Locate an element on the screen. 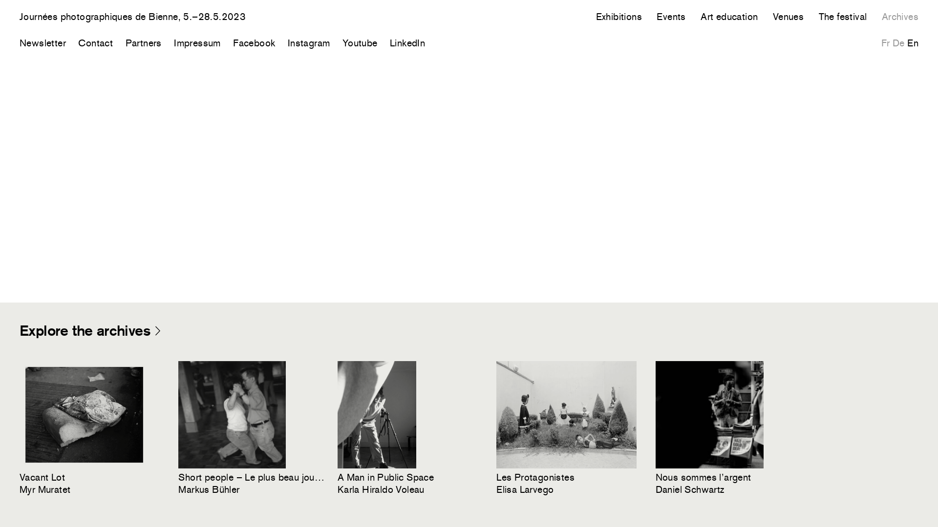 The image size is (938, 527). En is located at coordinates (913, 43).